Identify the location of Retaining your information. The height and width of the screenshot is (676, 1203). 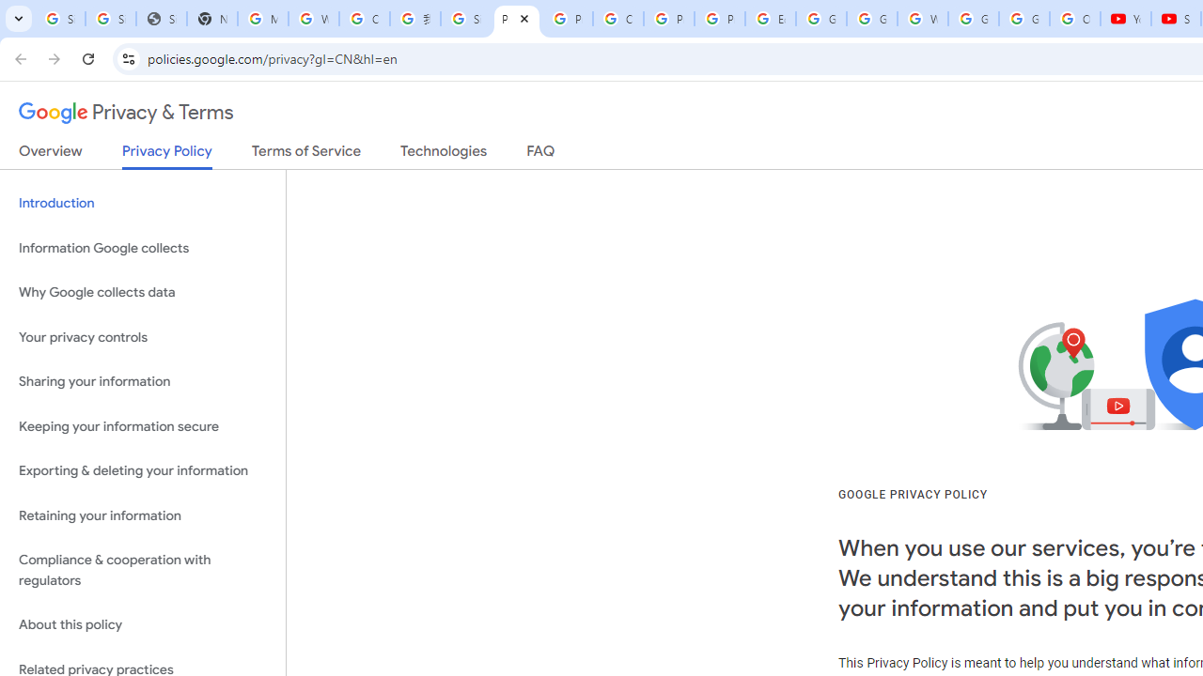
(143, 515).